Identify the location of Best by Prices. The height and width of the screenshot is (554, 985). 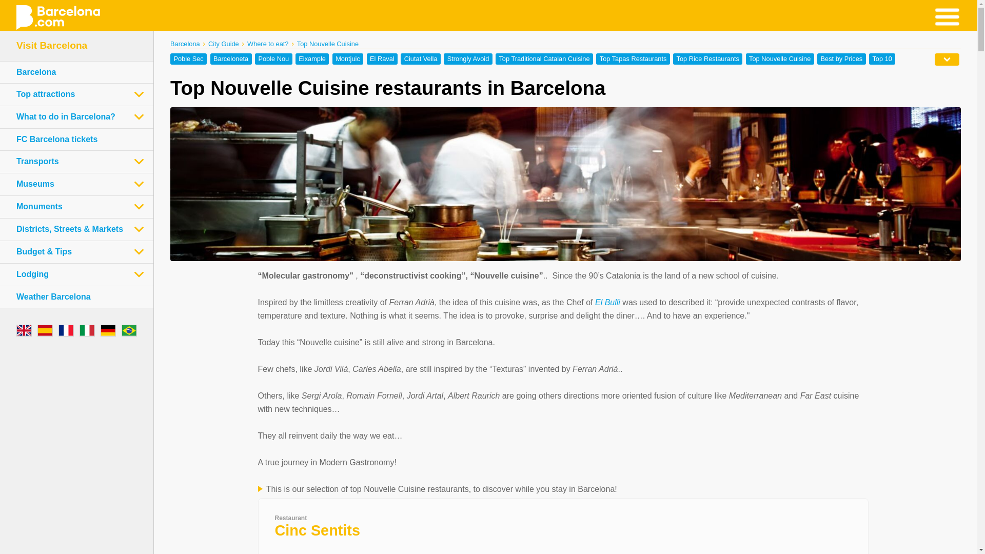
(841, 58).